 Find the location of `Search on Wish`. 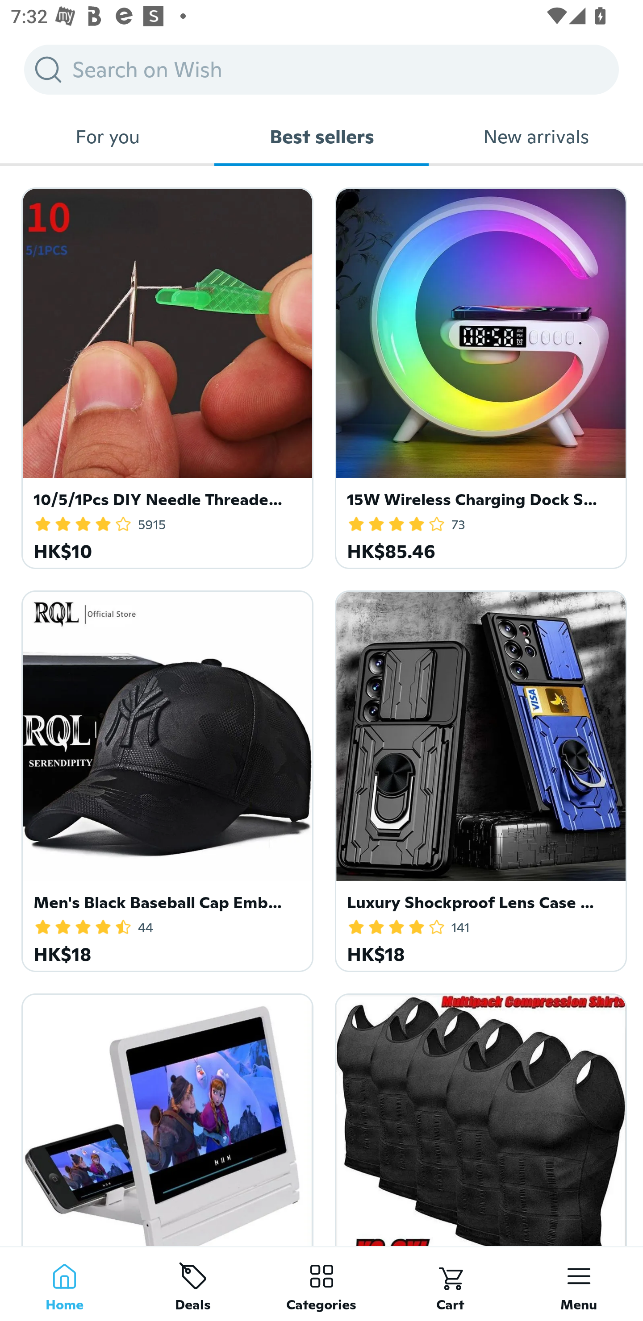

Search on Wish is located at coordinates (321, 69).